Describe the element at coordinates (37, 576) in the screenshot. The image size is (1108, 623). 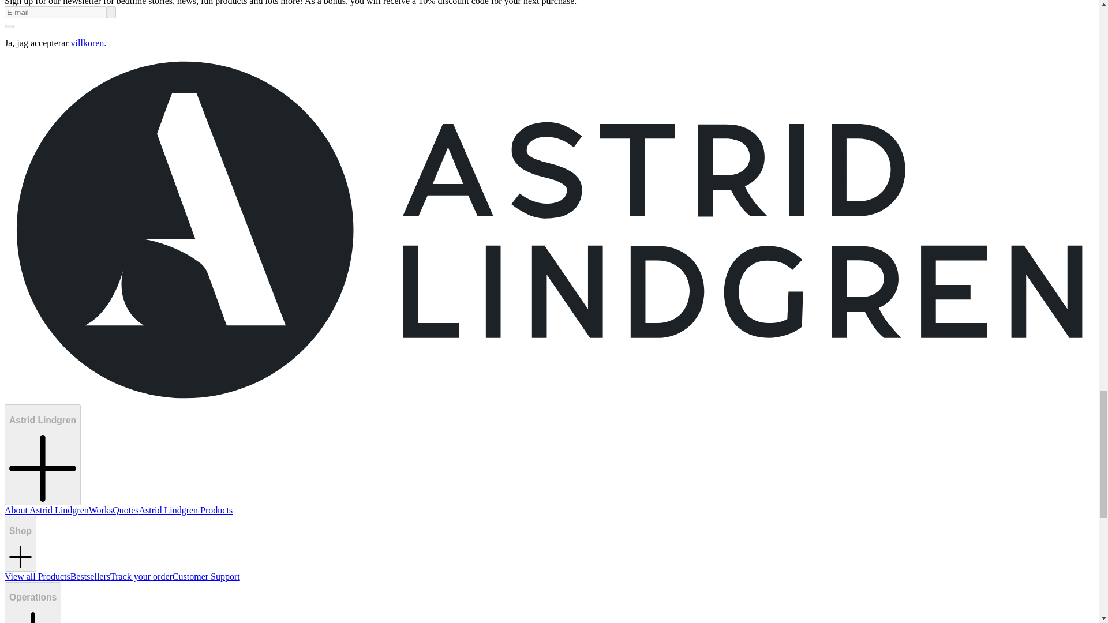
I see `View all Products` at that location.